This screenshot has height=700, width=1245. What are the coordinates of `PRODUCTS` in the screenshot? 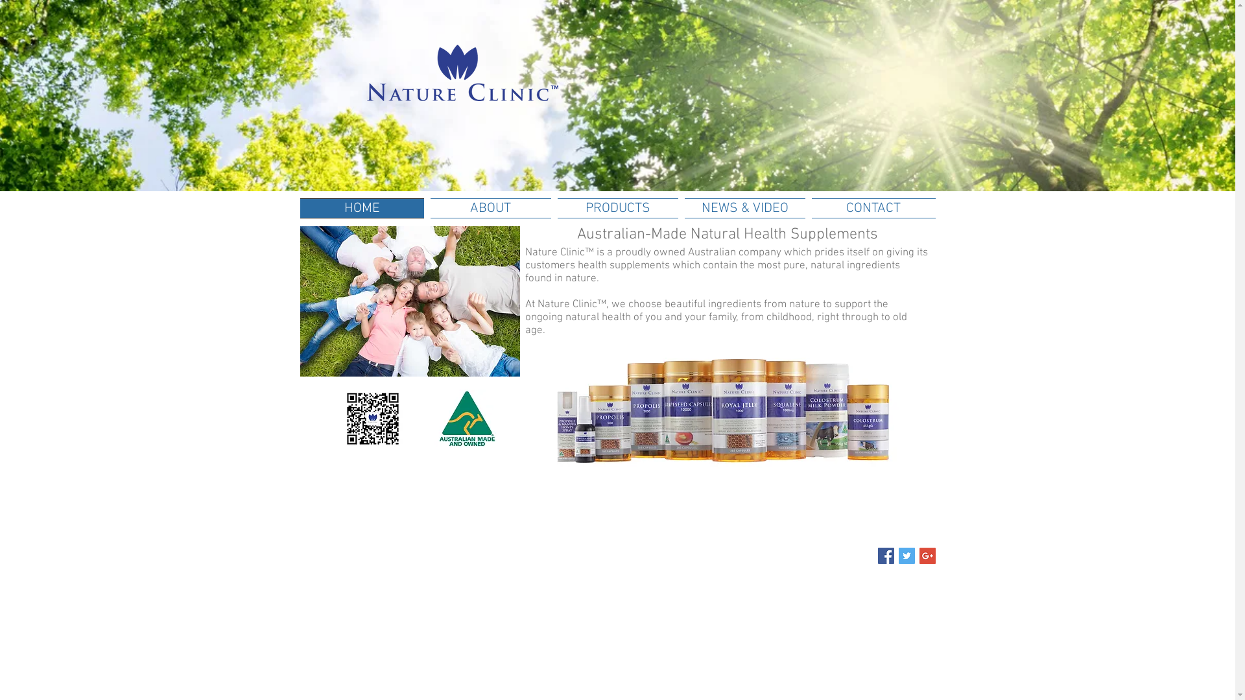 It's located at (617, 208).